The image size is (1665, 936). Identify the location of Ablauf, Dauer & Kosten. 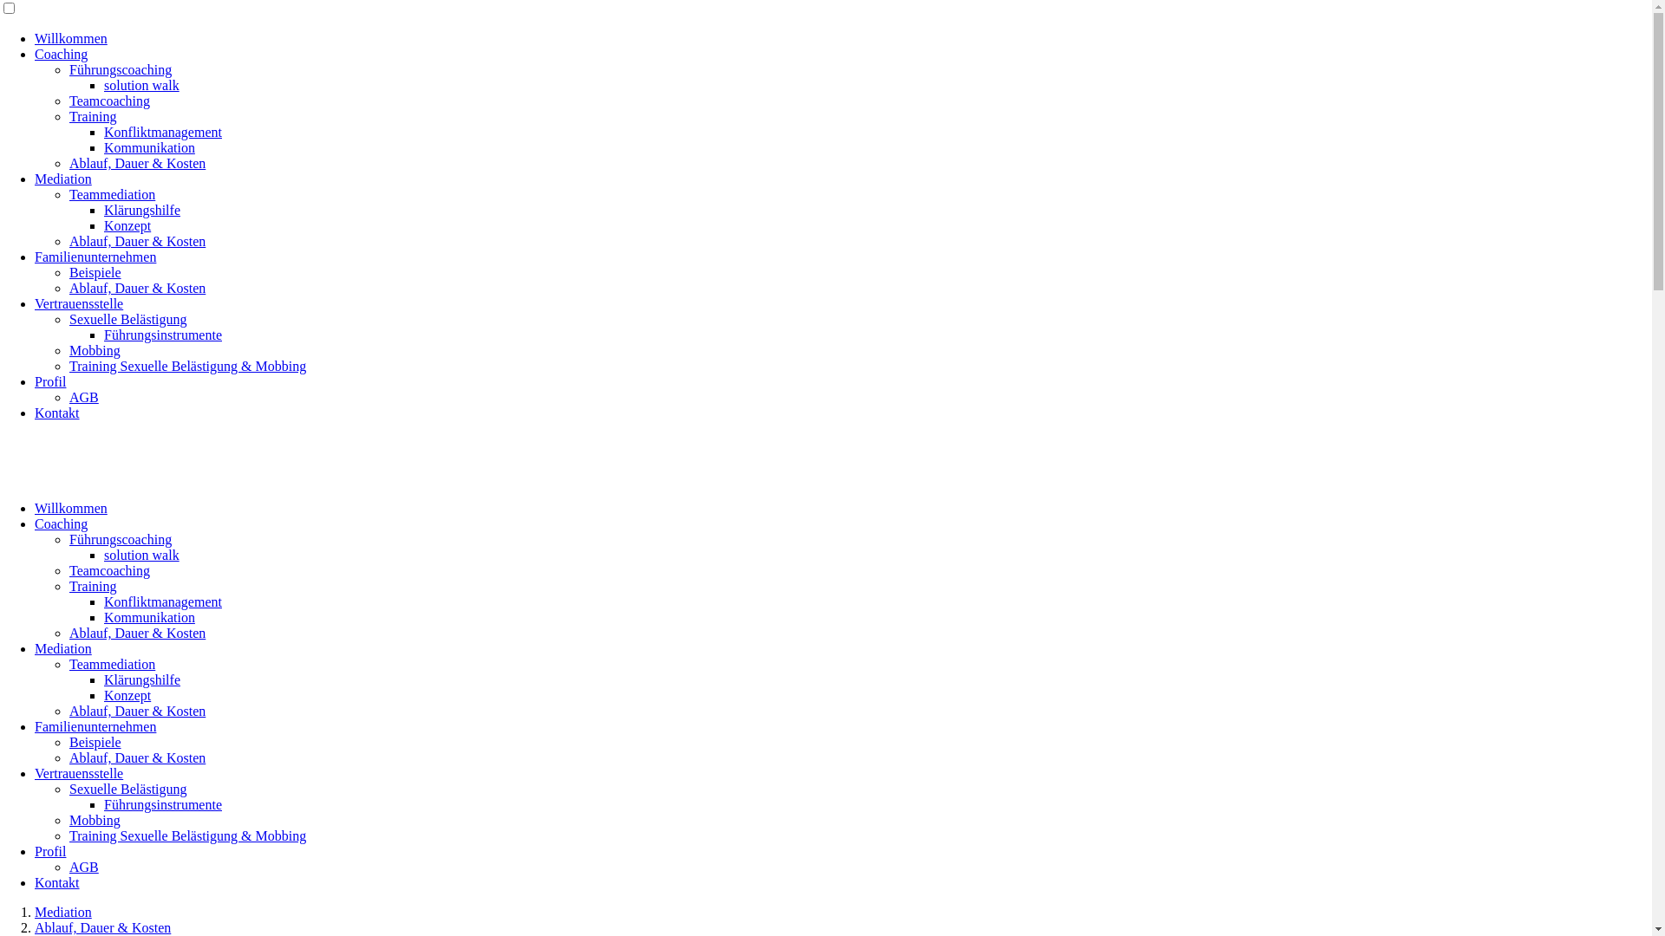
(137, 241).